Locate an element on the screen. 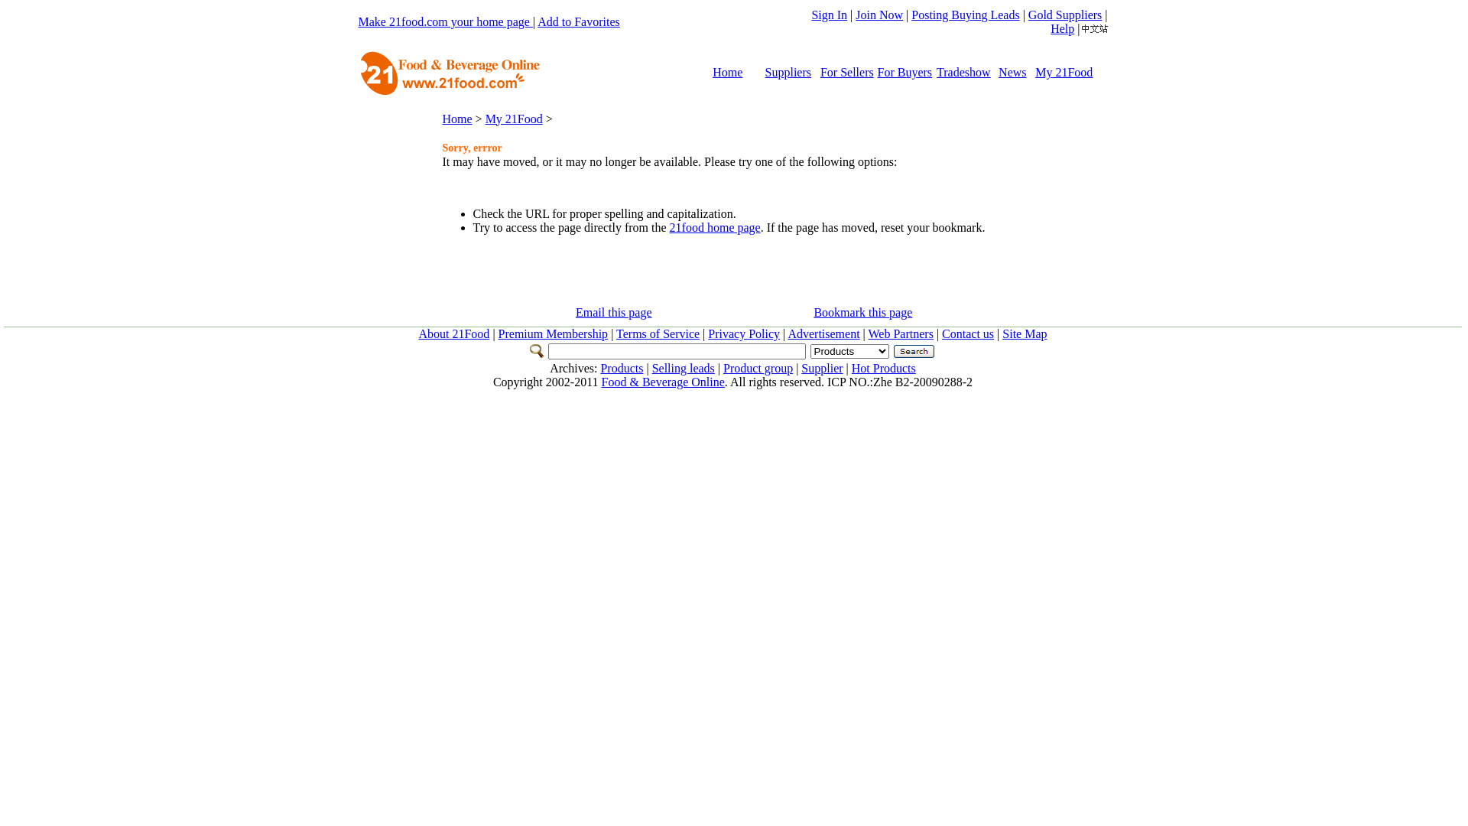 This screenshot has width=1468, height=826. Help is located at coordinates (1063, 29).